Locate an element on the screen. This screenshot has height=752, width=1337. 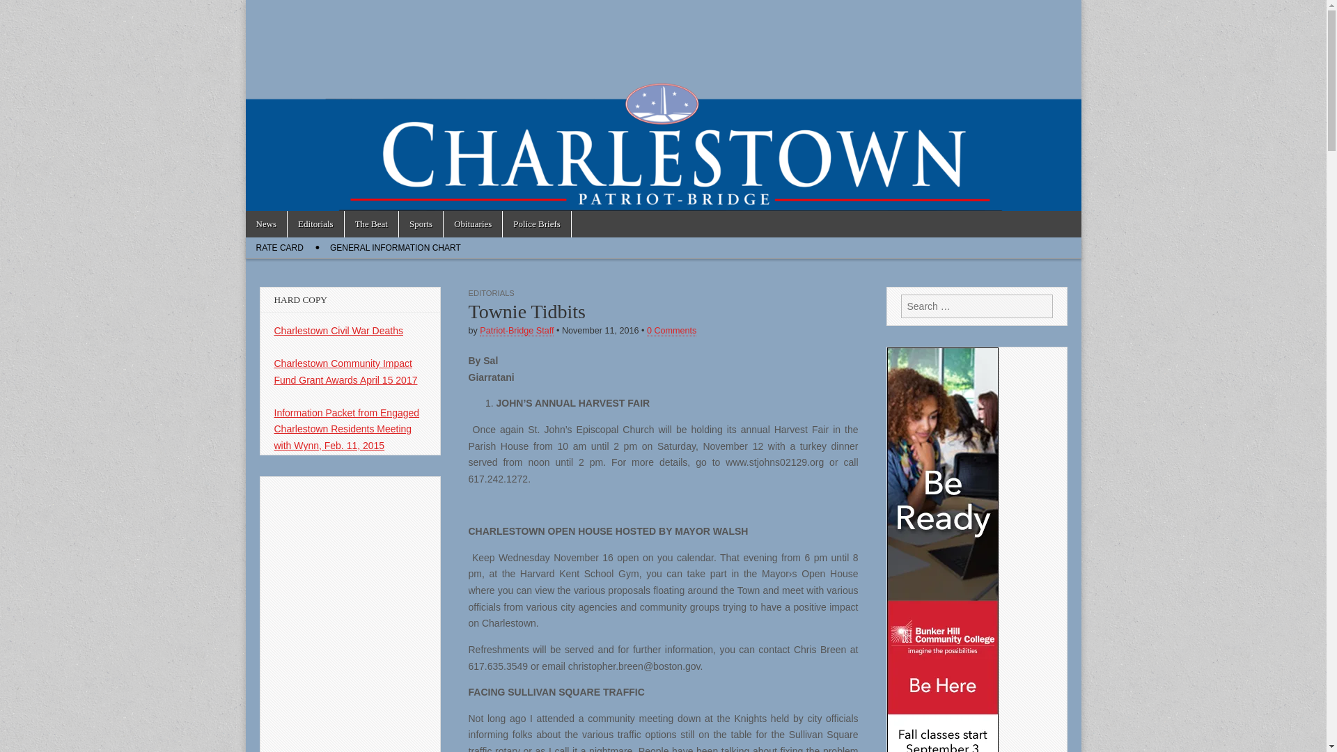
Obituaries is located at coordinates (473, 224).